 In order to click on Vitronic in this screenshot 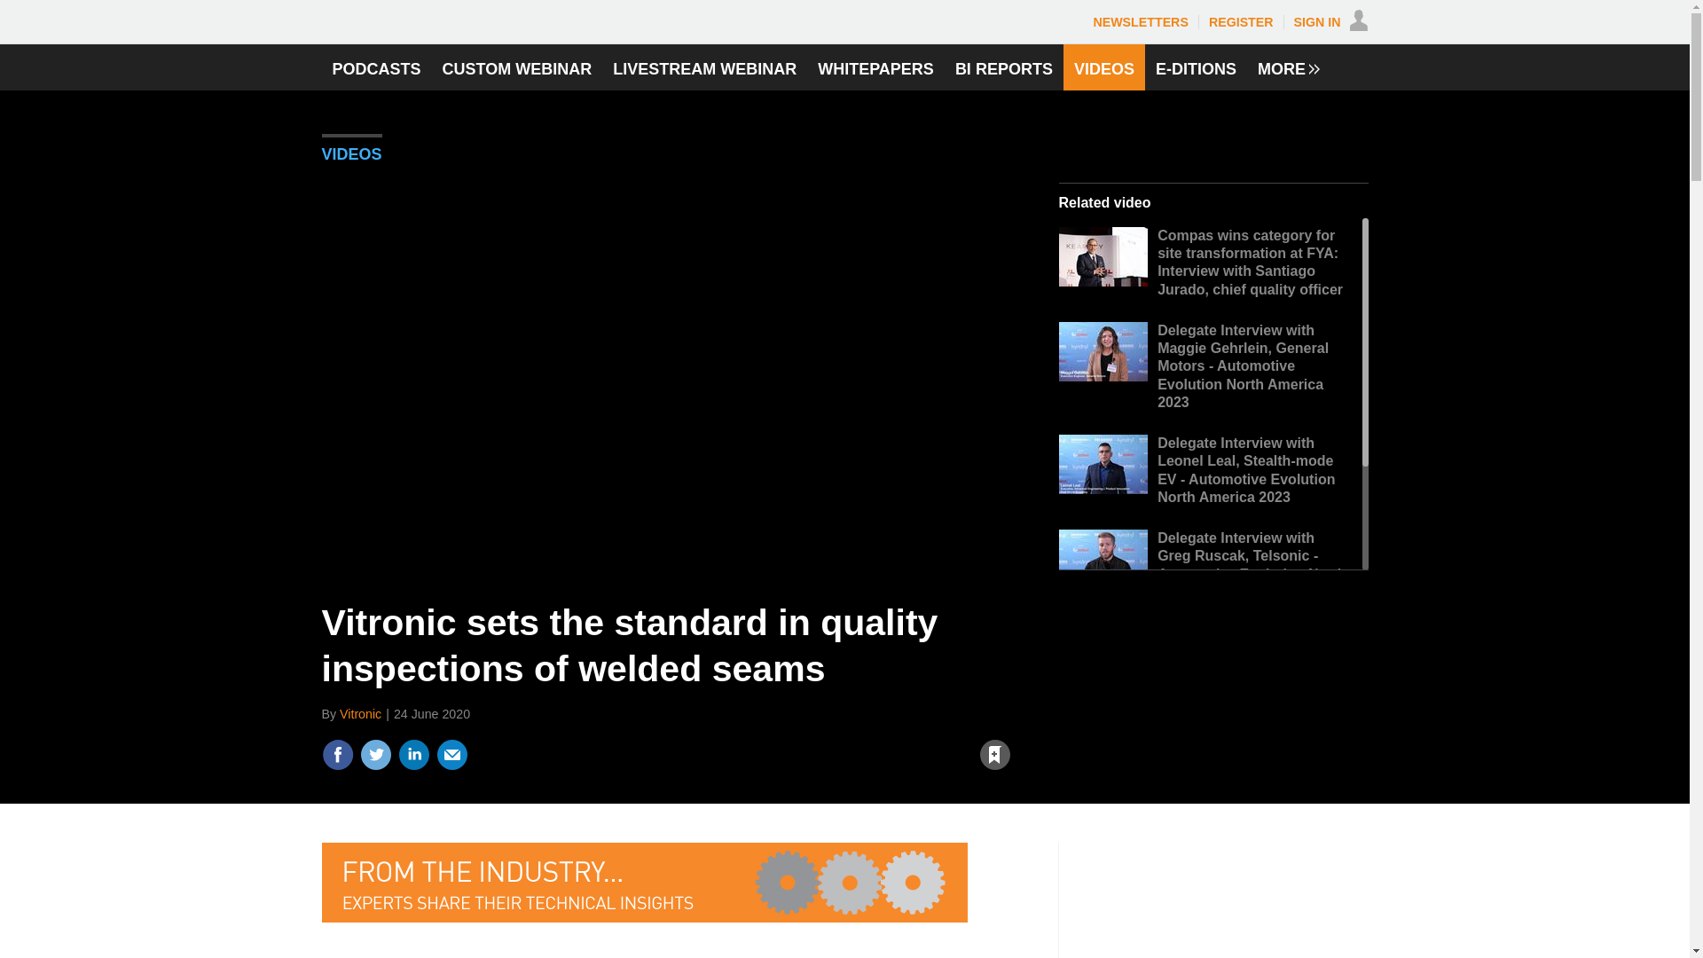, I will do `click(360, 714)`.